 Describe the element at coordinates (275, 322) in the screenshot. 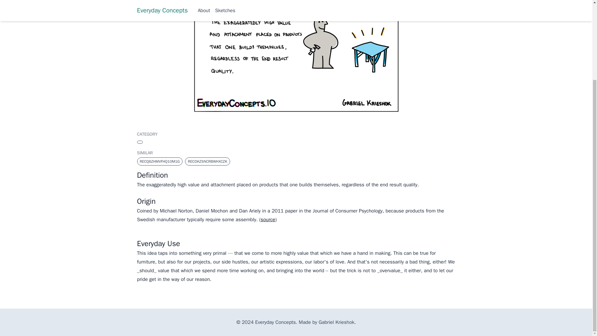

I see `Everyday Concepts` at that location.